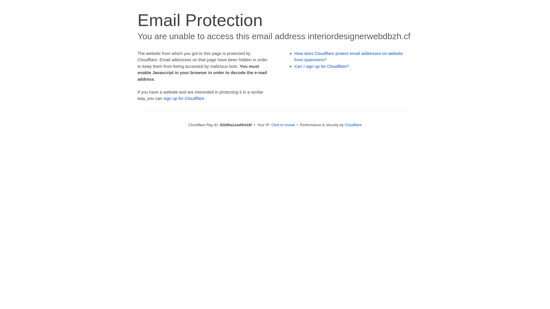 The image size is (550, 309). Describe the element at coordinates (283, 125) in the screenshot. I see `Click to reveal` at that location.